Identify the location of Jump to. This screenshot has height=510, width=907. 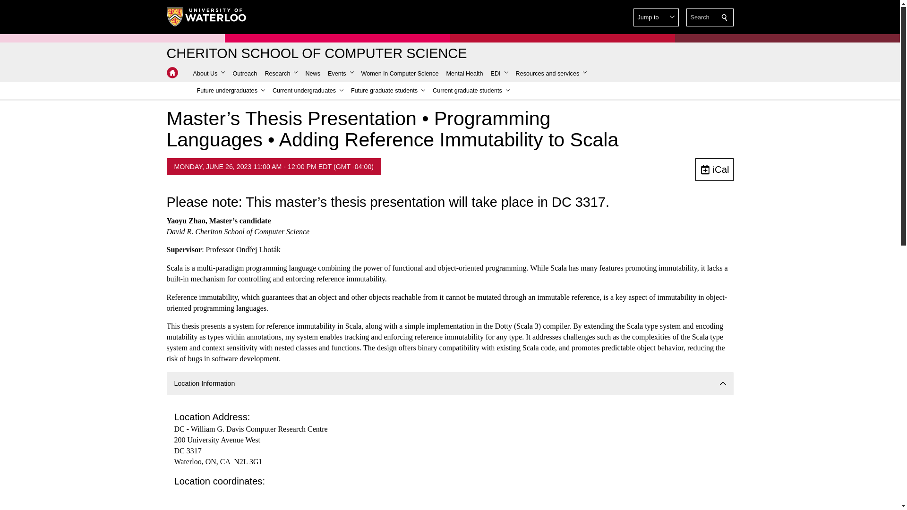
(656, 17).